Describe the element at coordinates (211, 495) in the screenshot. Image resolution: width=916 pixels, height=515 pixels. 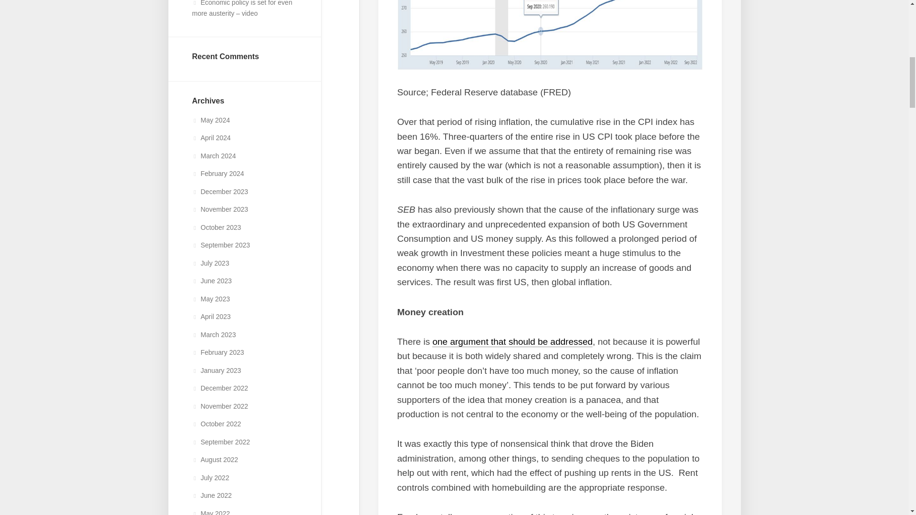
I see `June 2022` at that location.